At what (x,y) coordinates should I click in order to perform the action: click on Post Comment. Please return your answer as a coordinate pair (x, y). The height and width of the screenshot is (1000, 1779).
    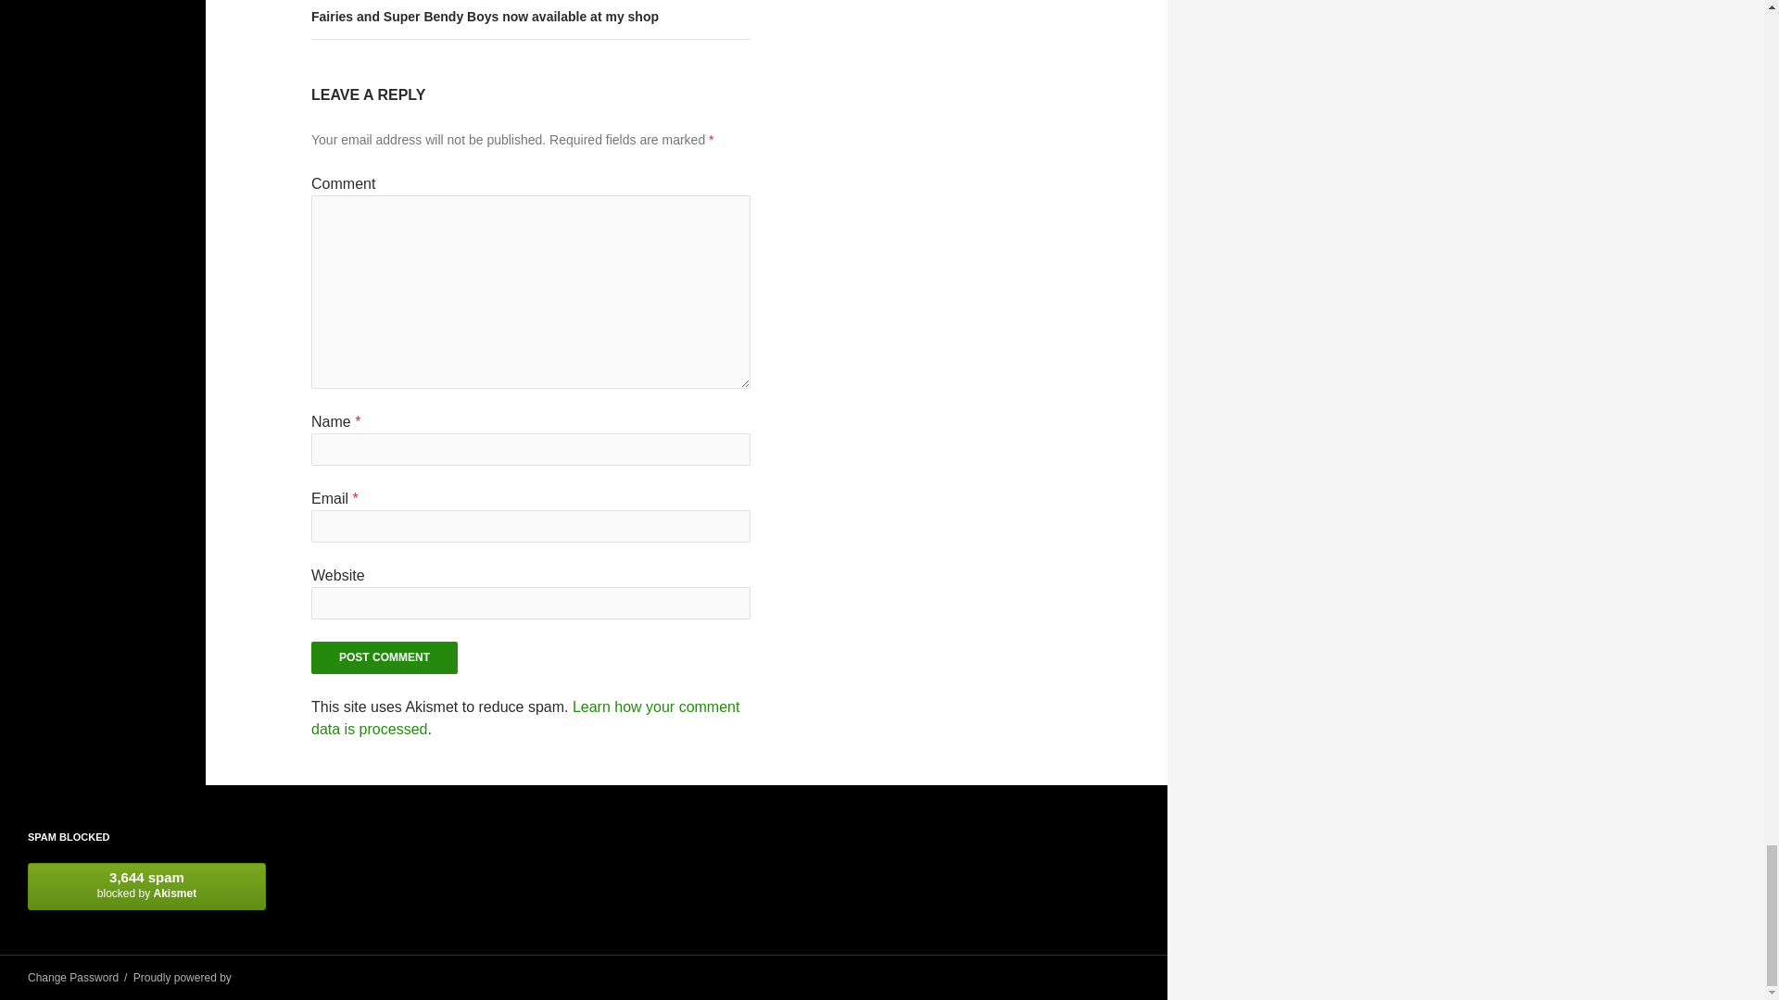
    Looking at the image, I should click on (384, 657).